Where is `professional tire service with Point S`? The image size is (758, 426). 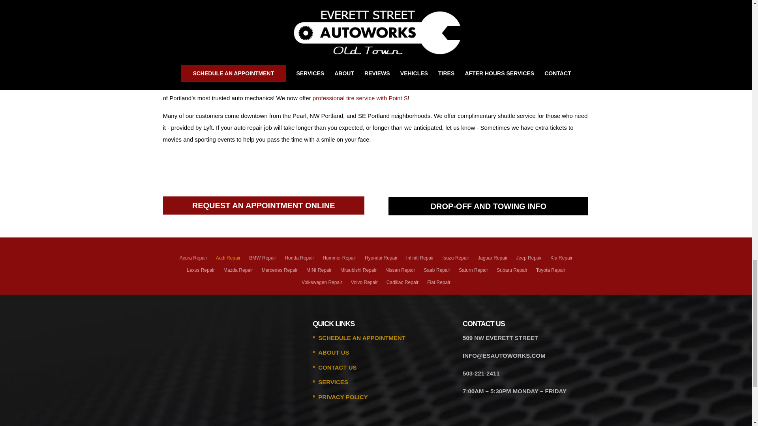 professional tire service with Point S is located at coordinates (360, 98).